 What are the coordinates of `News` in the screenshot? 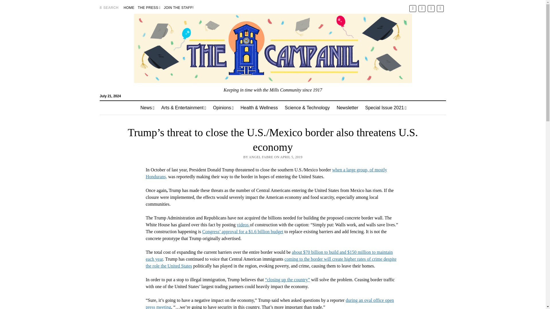 It's located at (147, 108).